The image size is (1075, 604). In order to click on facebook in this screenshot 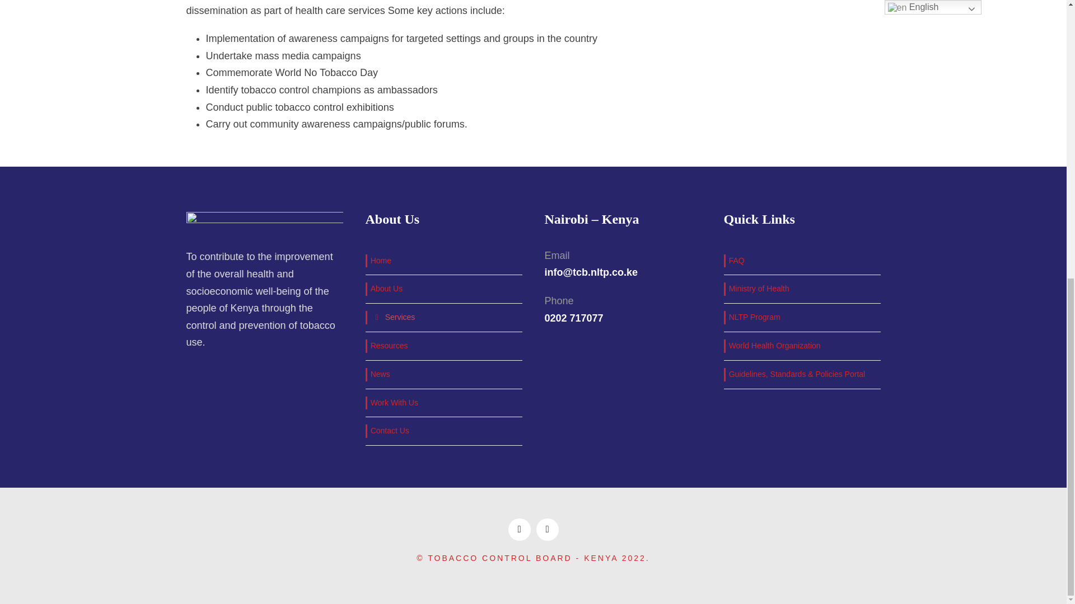, I will do `click(520, 529)`.